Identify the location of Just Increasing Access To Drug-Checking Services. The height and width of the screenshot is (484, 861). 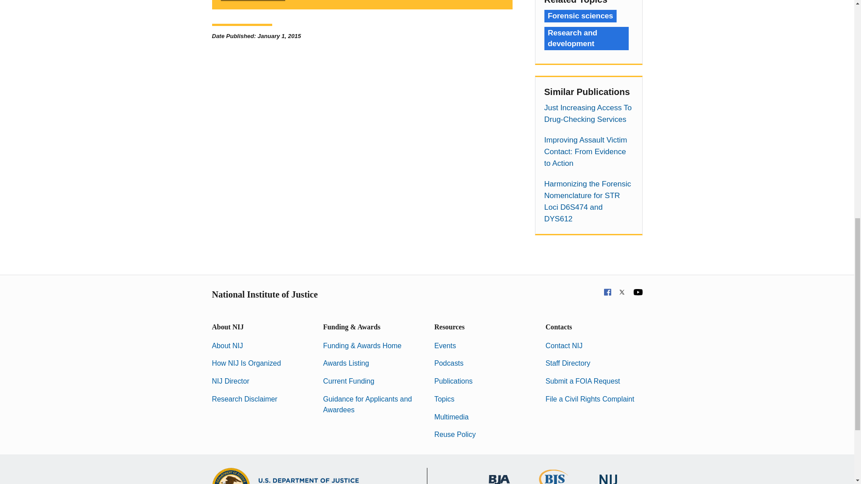
(588, 113).